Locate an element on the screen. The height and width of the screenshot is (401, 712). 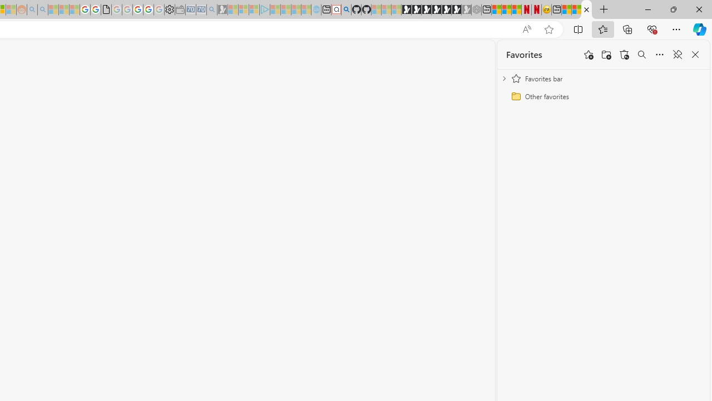
Unpin favorites is located at coordinates (678, 55).